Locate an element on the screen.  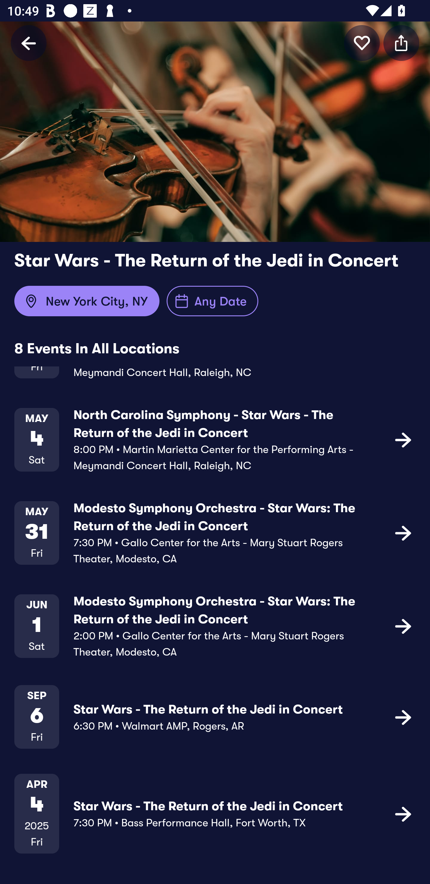
icon button is located at coordinates (401, 43).